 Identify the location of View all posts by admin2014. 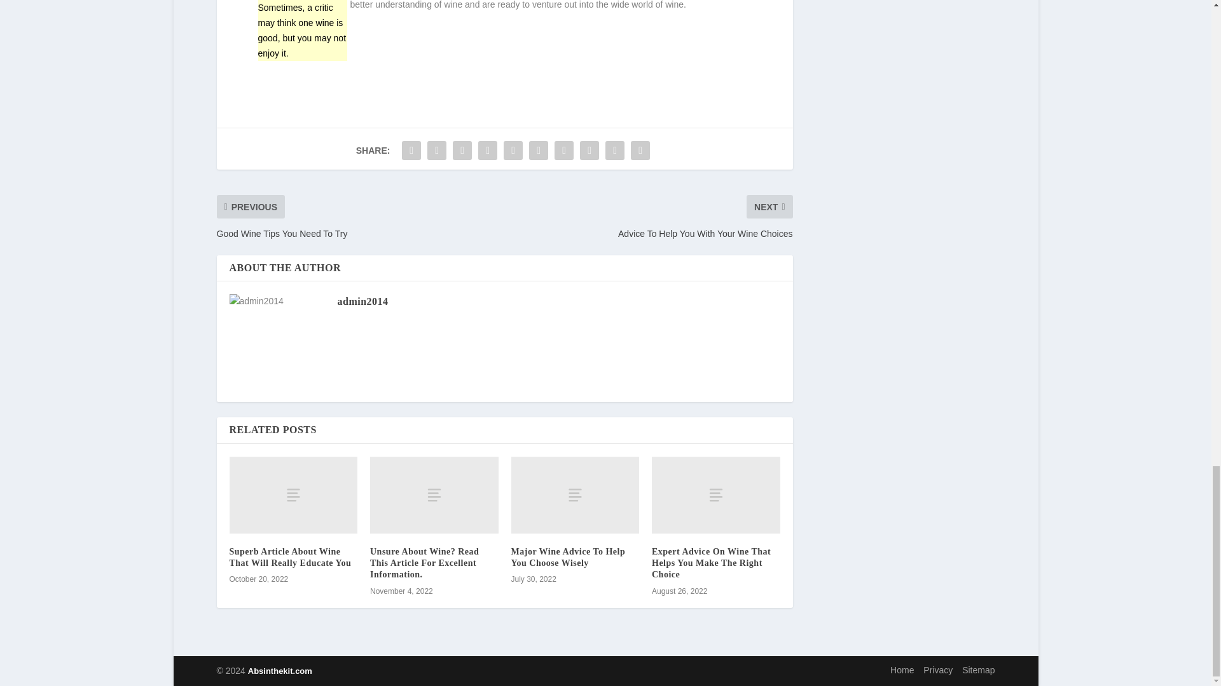
(362, 301).